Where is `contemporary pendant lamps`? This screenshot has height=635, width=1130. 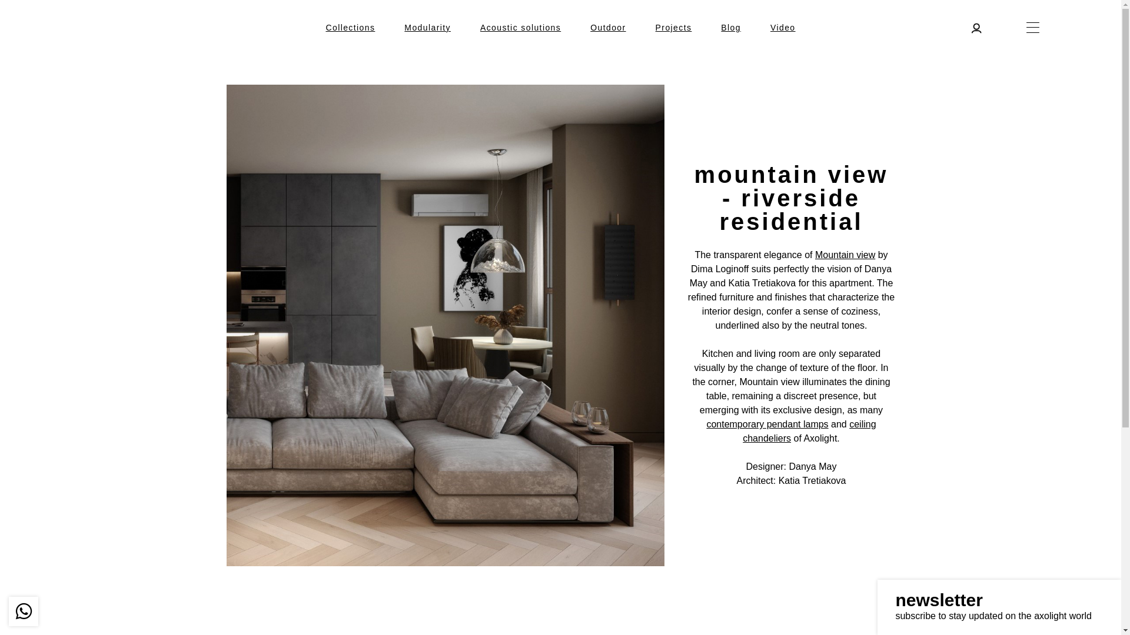 contemporary pendant lamps is located at coordinates (767, 424).